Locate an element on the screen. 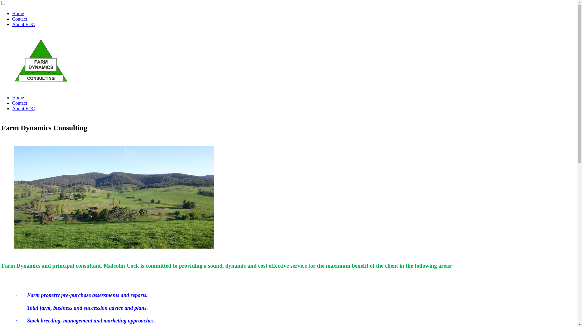  Contact is located at coordinates (20, 103).